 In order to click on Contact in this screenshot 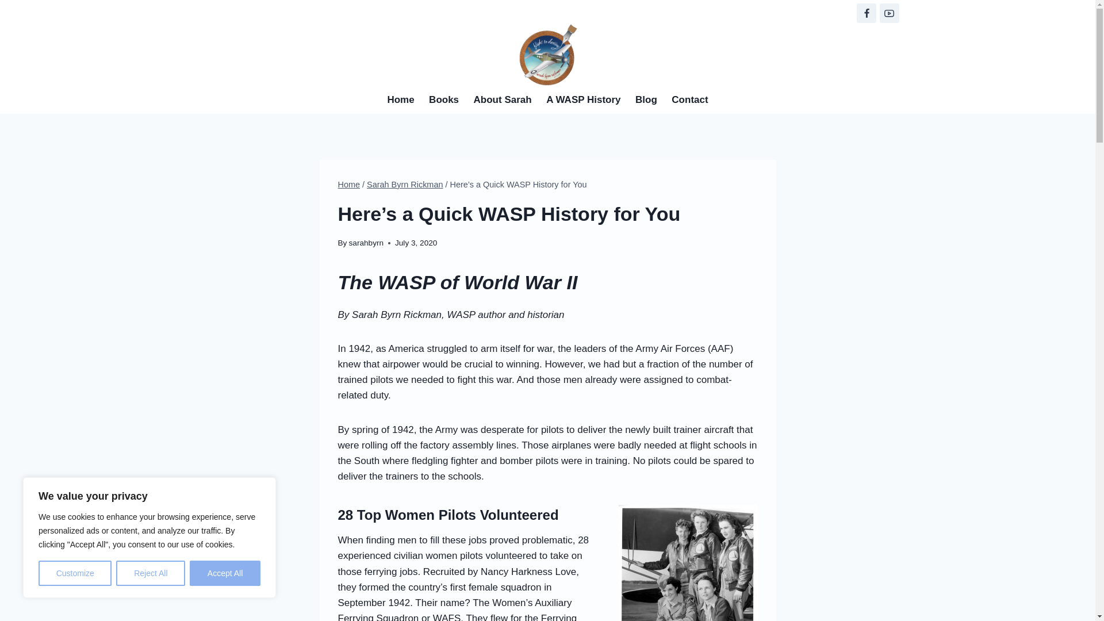, I will do `click(690, 100)`.